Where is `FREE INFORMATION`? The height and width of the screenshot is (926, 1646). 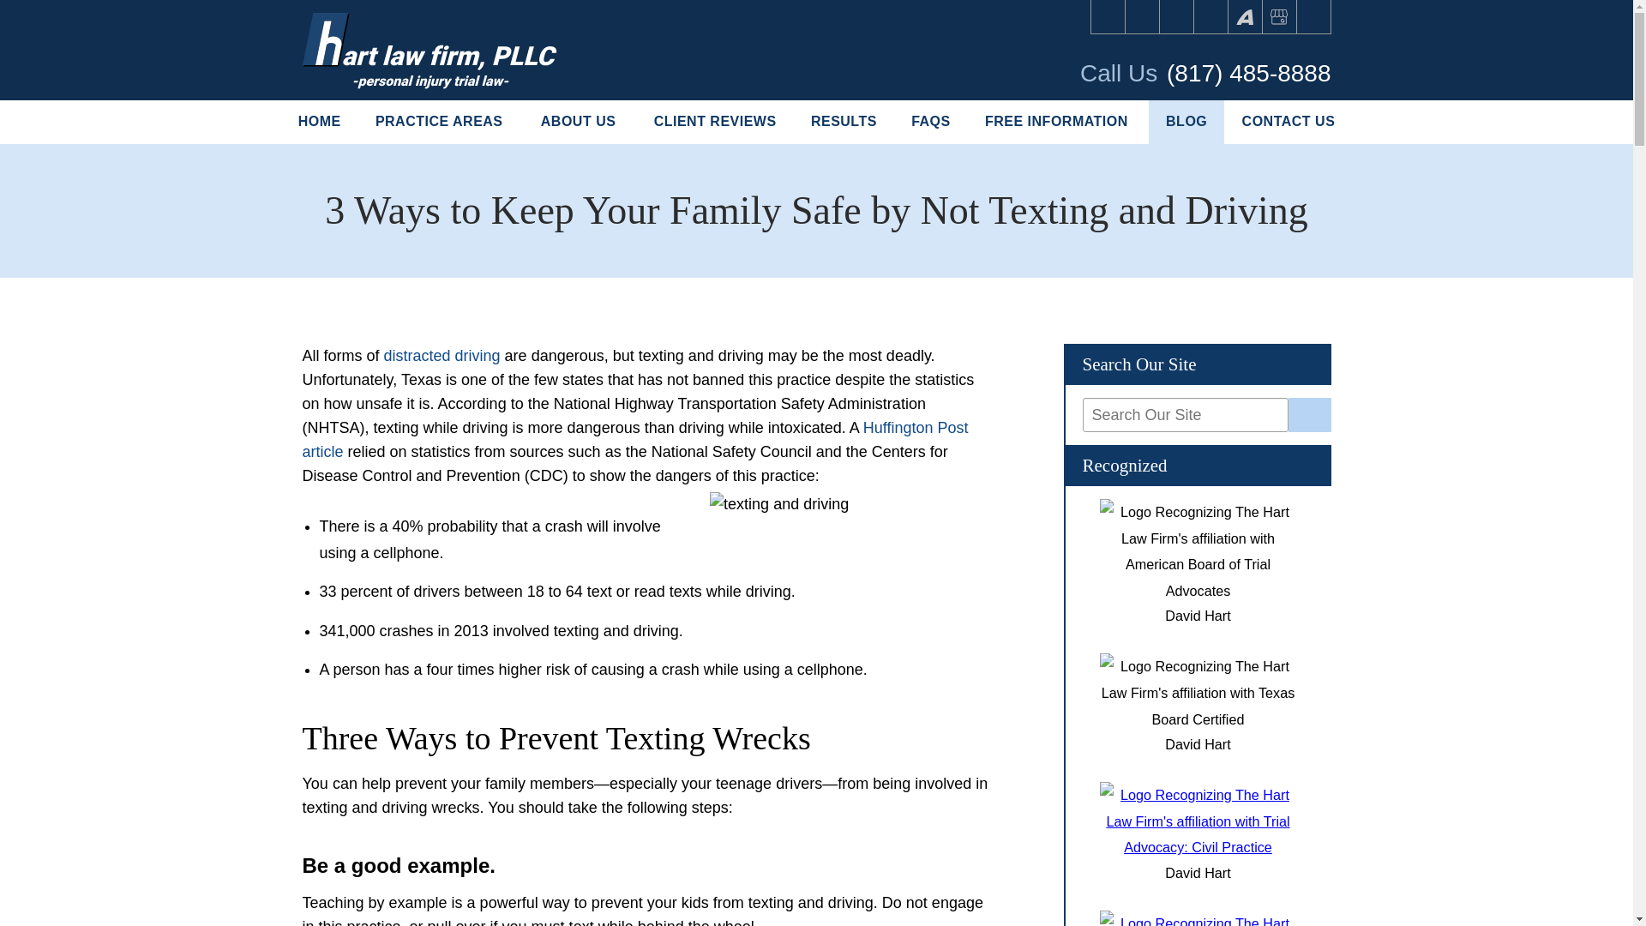 FREE INFORMATION is located at coordinates (1058, 122).